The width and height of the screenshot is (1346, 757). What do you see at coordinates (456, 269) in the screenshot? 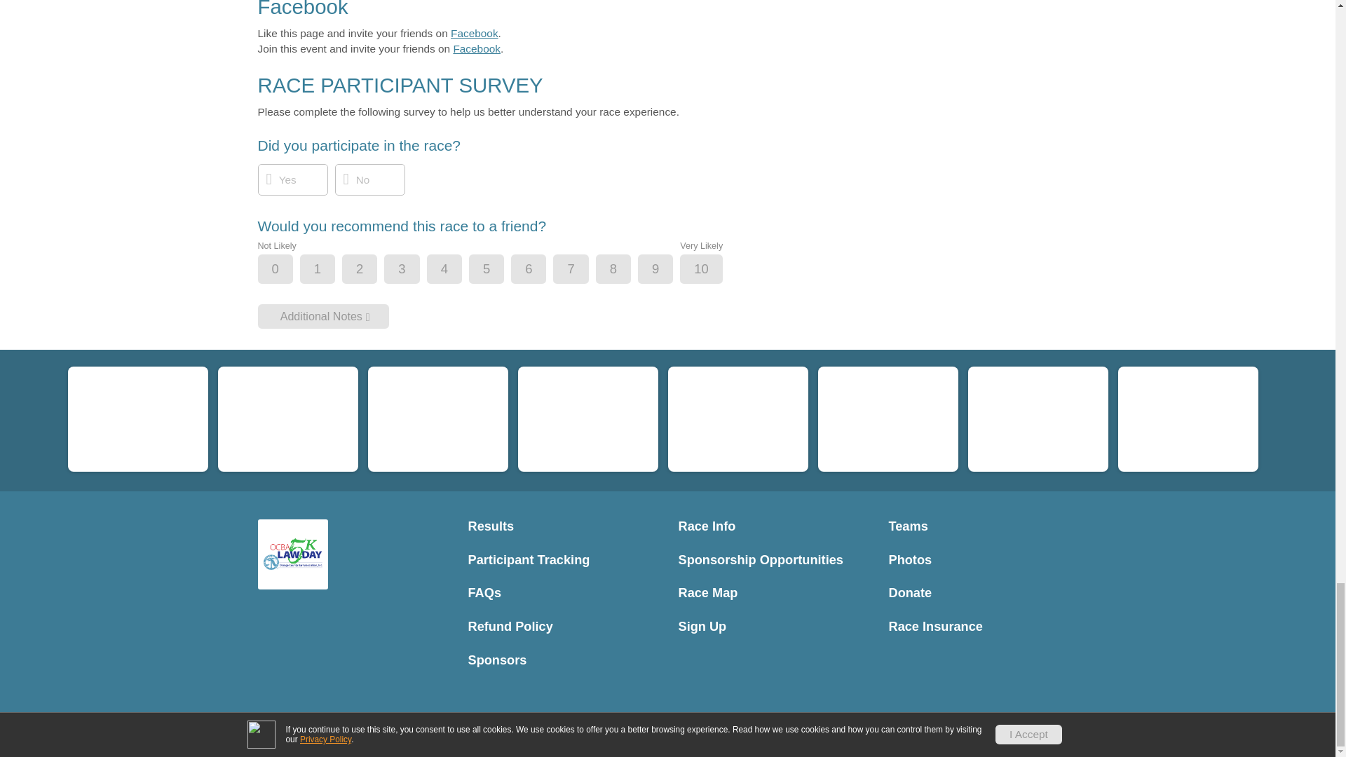
I see `4` at bounding box center [456, 269].